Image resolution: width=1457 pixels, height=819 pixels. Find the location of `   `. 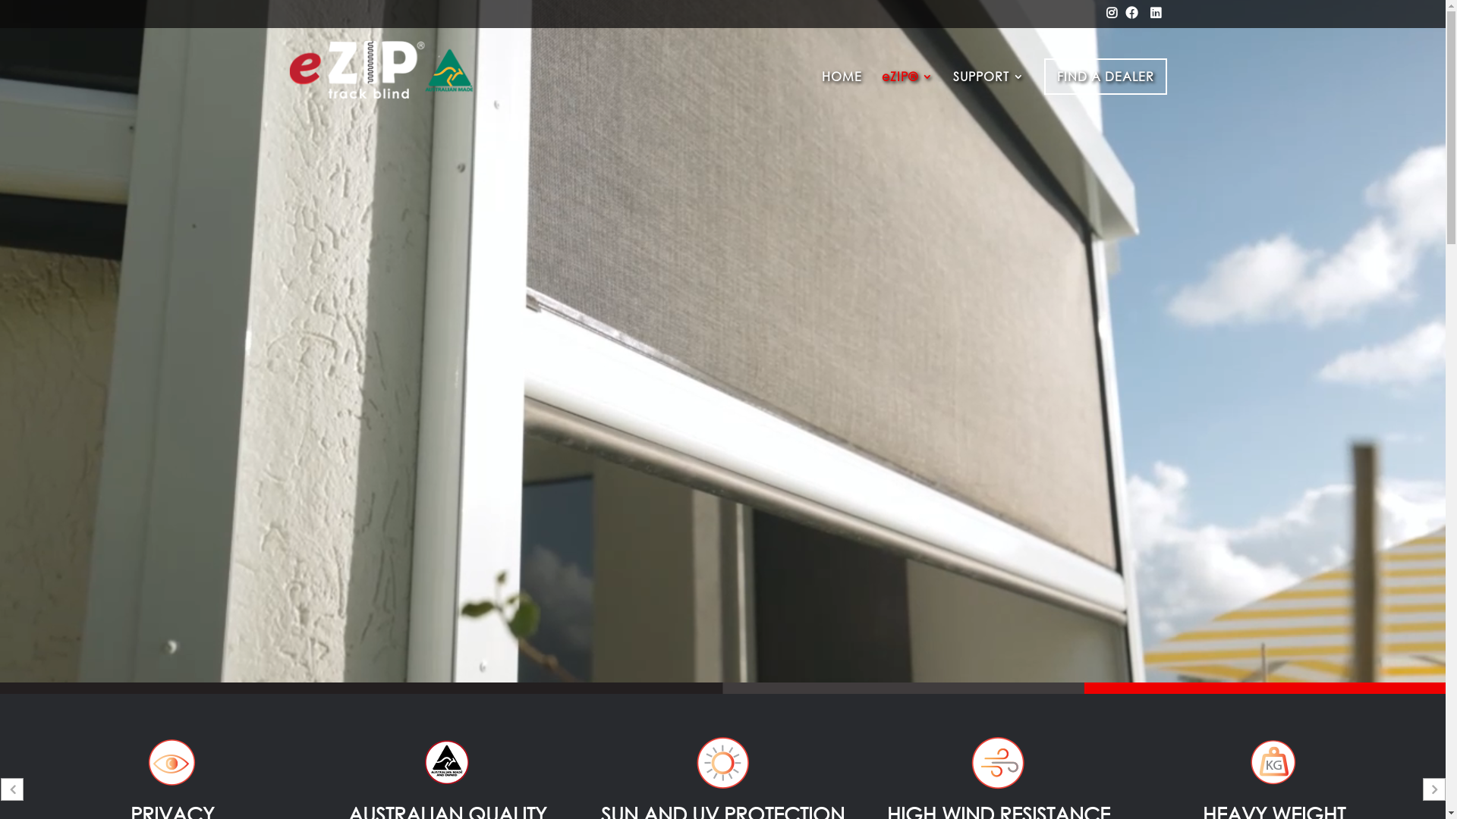

    is located at coordinates (1134, 17).